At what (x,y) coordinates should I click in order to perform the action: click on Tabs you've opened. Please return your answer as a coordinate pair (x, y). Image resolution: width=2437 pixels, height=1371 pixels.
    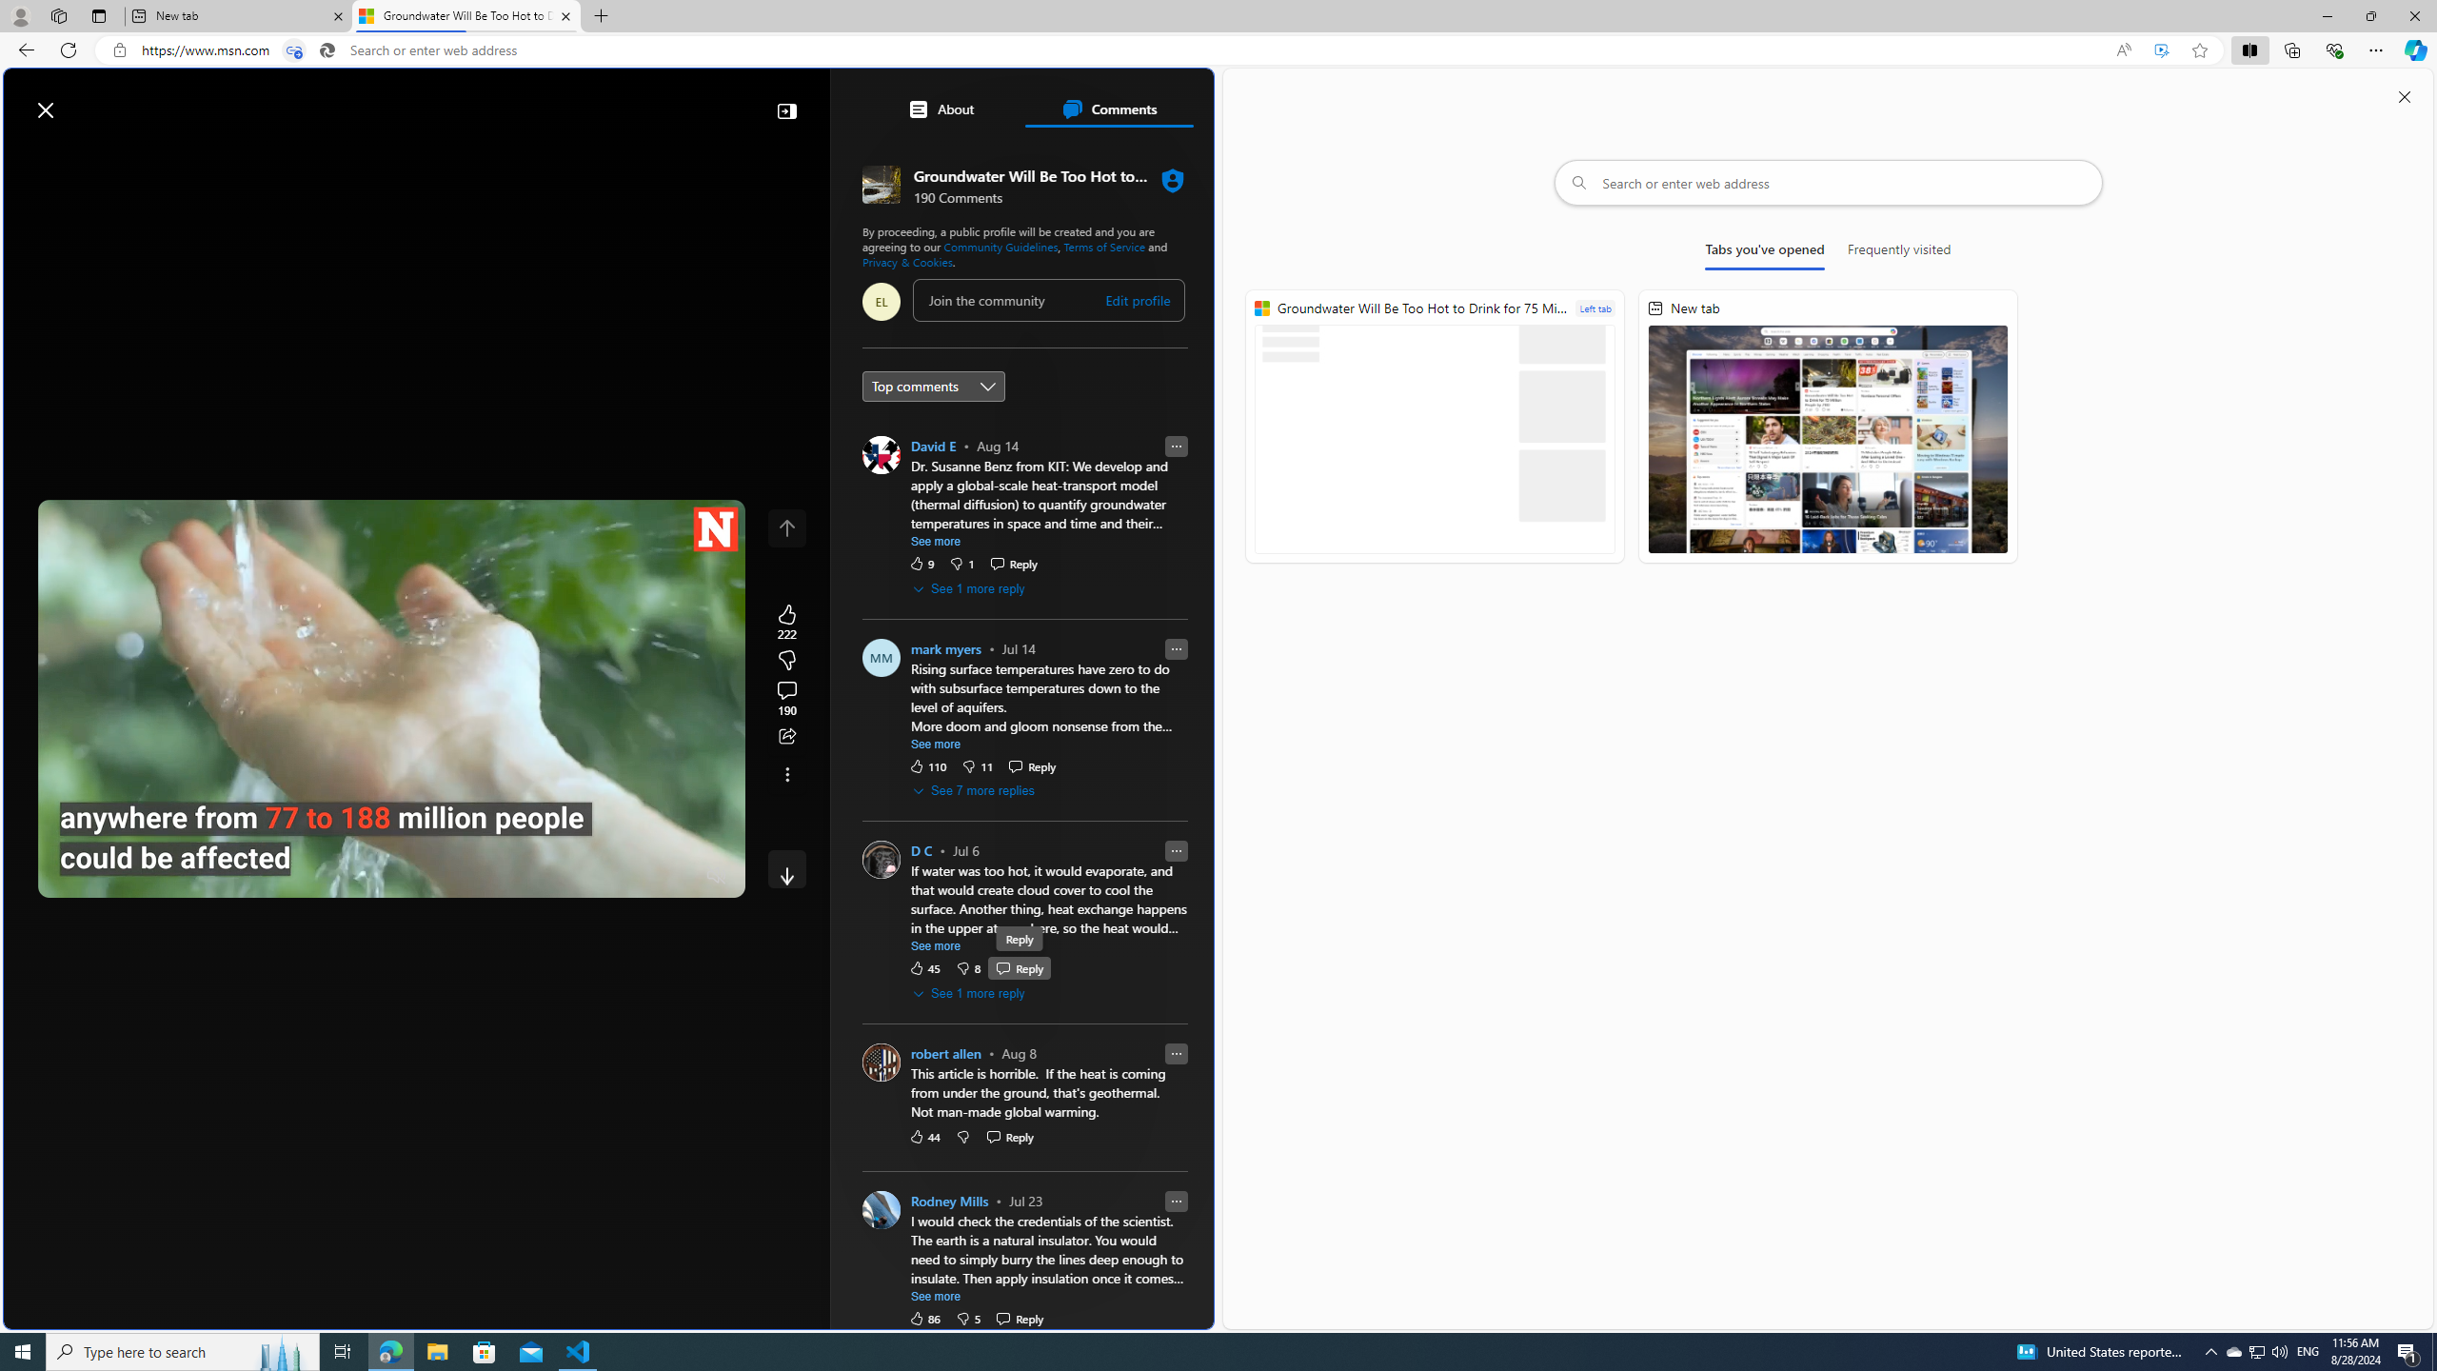
    Looking at the image, I should click on (1765, 253).